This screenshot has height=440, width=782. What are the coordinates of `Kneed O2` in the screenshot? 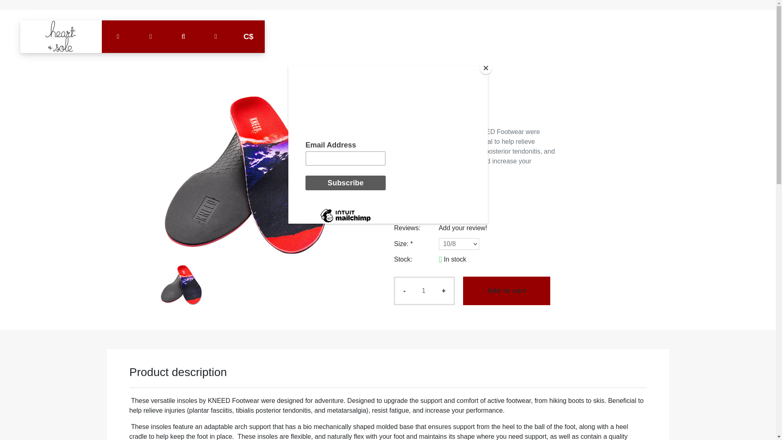 It's located at (181, 284).